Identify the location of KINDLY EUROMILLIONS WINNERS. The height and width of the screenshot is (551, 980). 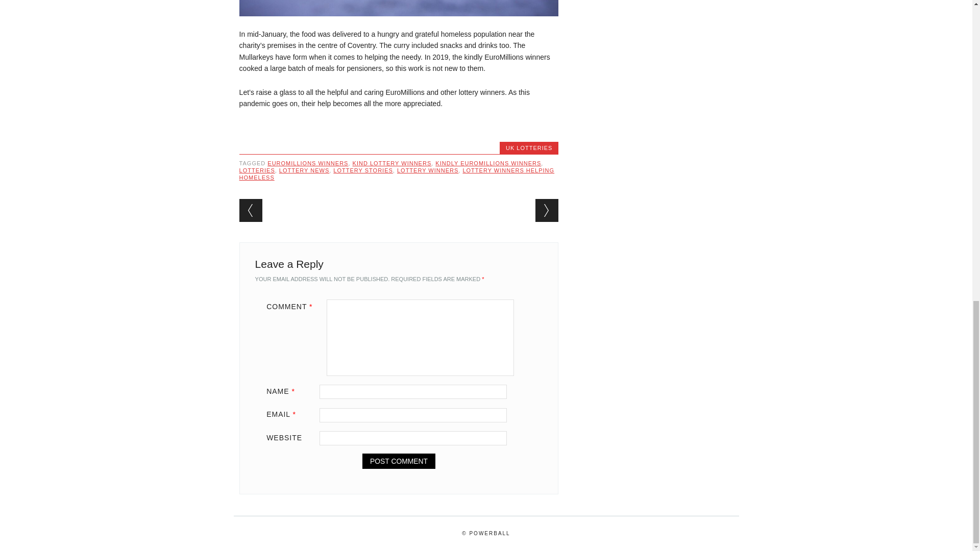
(488, 163).